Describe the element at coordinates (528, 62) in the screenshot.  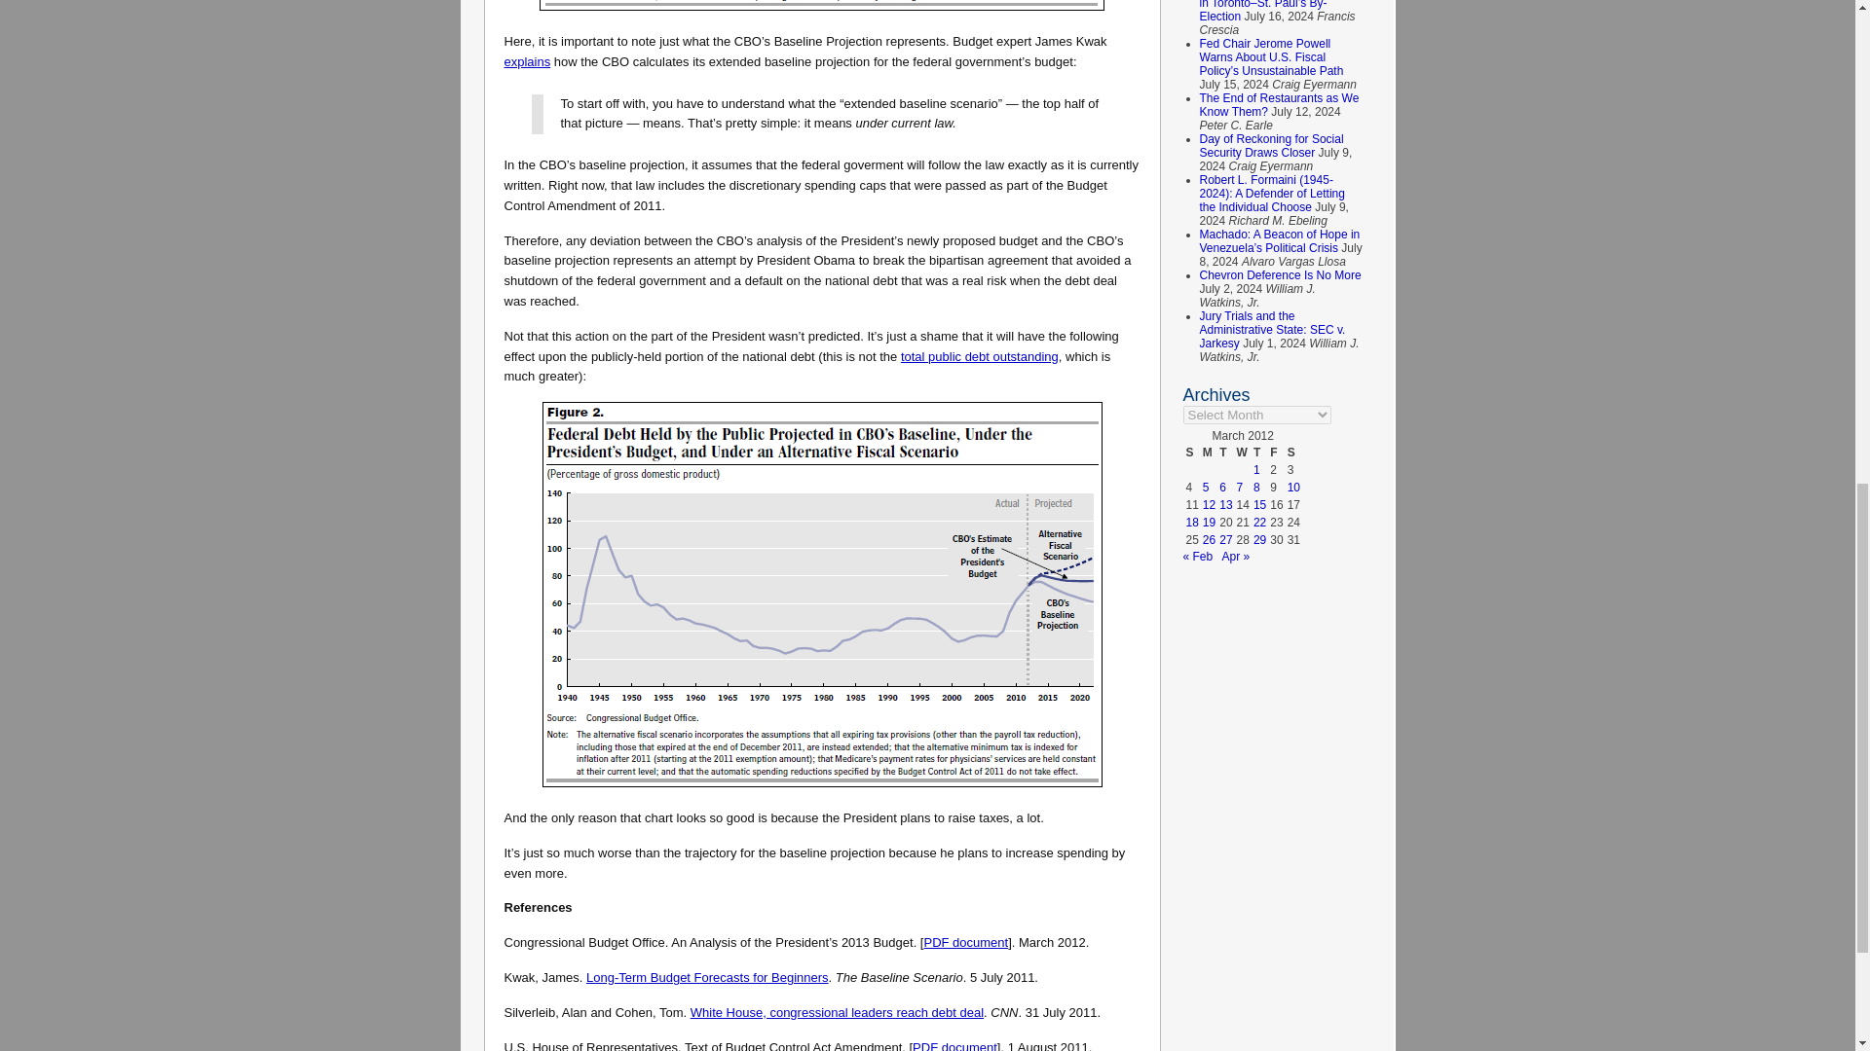
I see `explains` at that location.